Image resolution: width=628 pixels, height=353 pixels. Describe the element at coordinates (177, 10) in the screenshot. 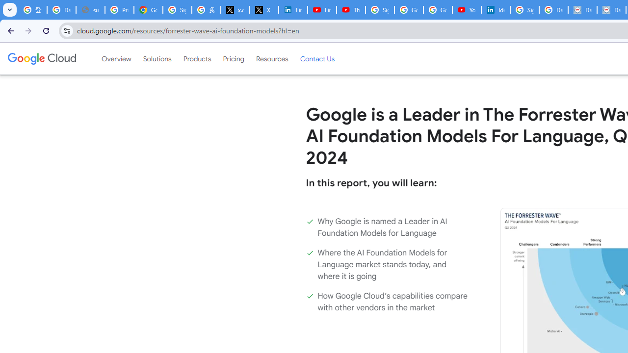

I see `Sign in - Google Accounts` at that location.